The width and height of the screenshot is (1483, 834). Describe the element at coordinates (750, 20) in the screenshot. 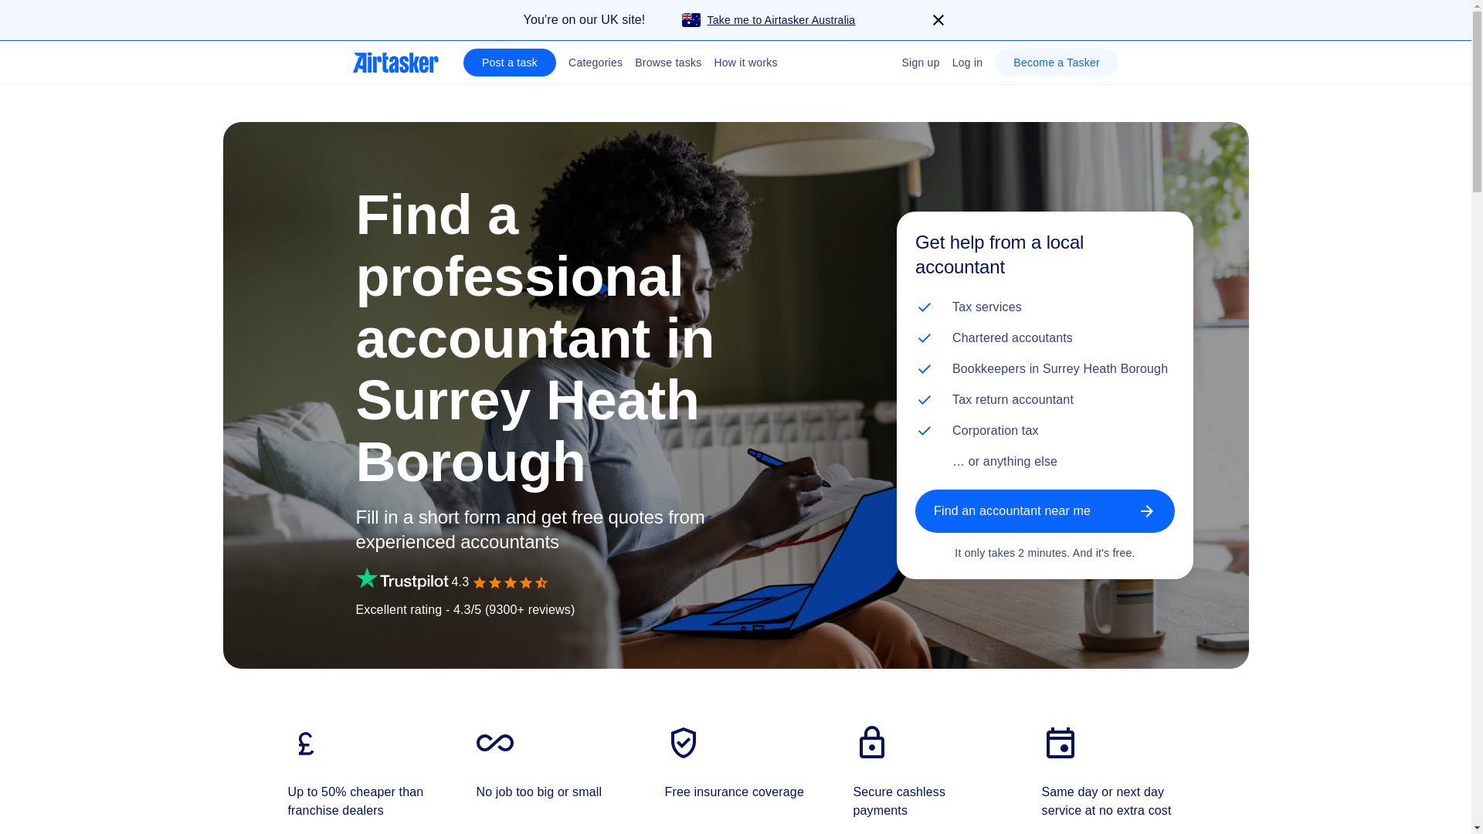

I see `Take me to Airtasker Australia` at that location.